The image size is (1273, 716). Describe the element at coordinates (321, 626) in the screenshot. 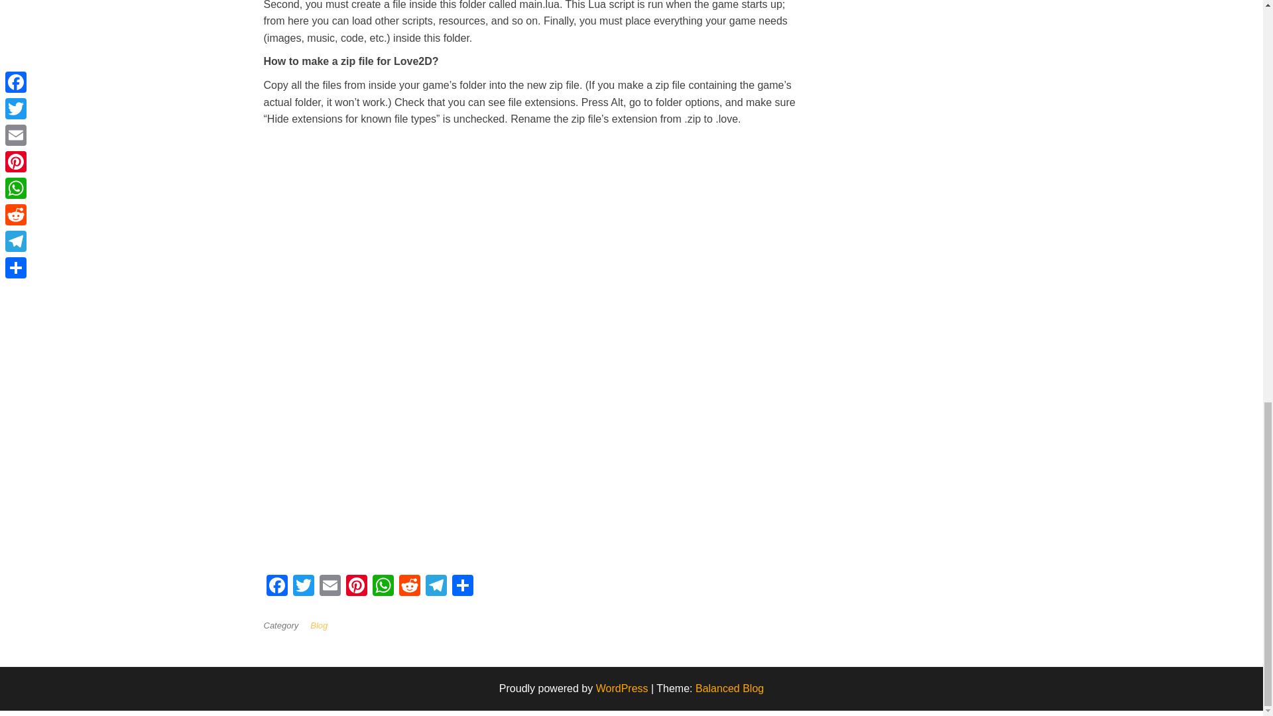

I see `Blog` at that location.